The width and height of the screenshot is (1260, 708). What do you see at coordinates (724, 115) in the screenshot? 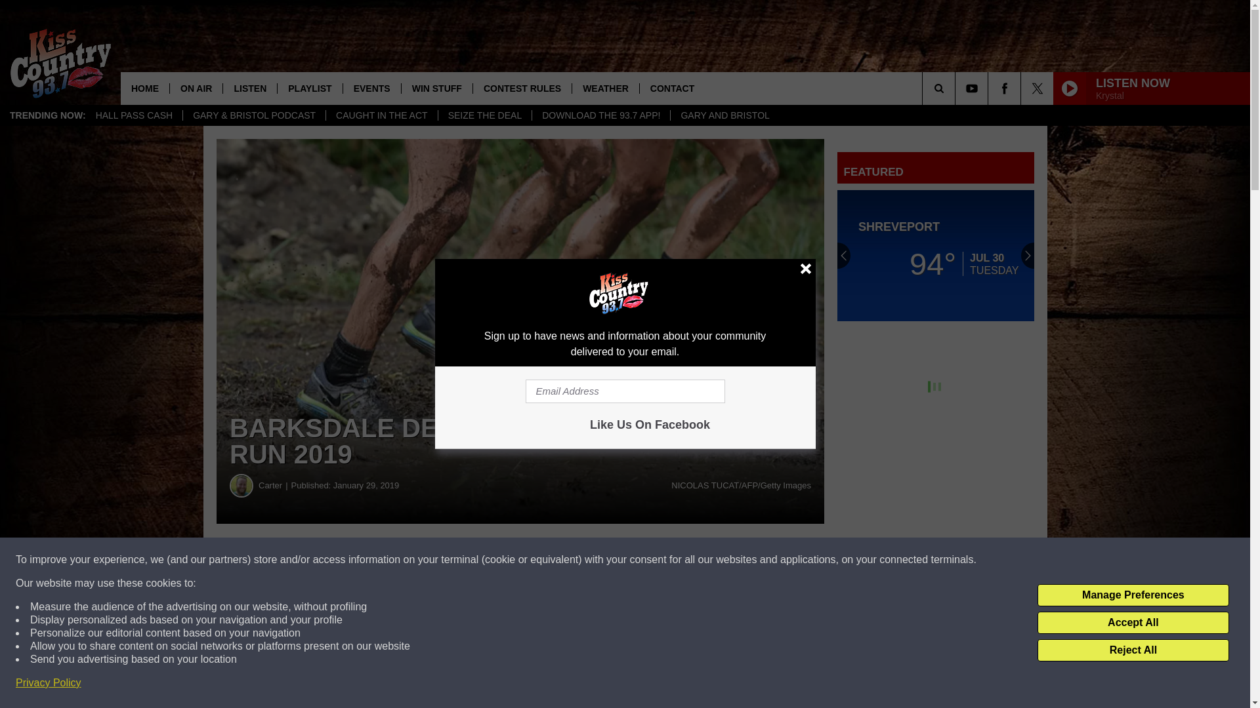
I see `GARY AND BRISTOL` at bounding box center [724, 115].